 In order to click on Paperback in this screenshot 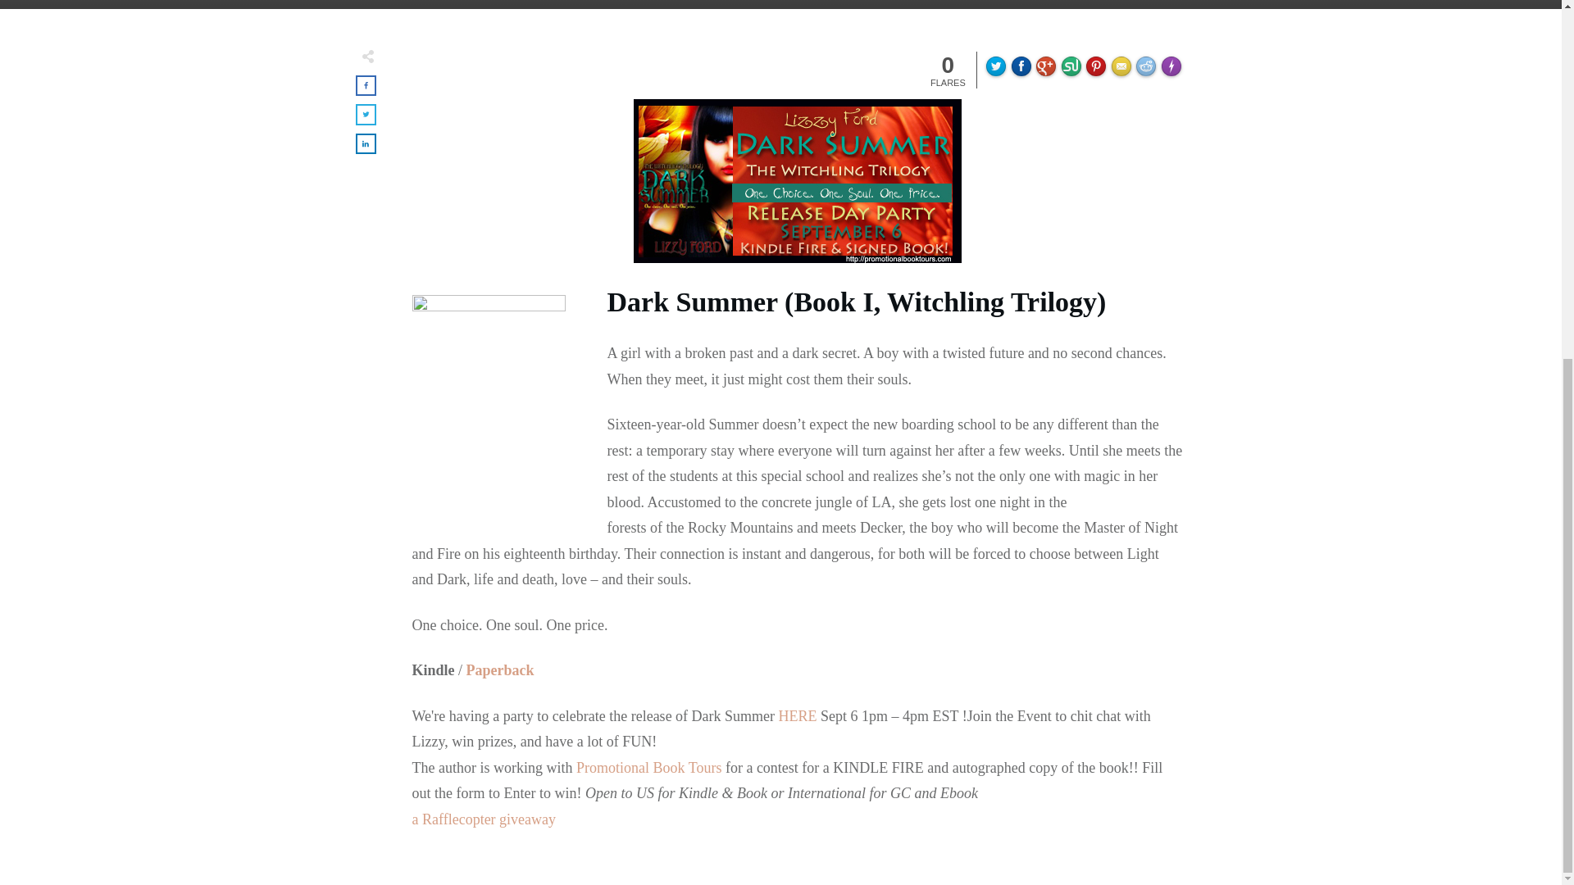, I will do `click(500, 670)`.